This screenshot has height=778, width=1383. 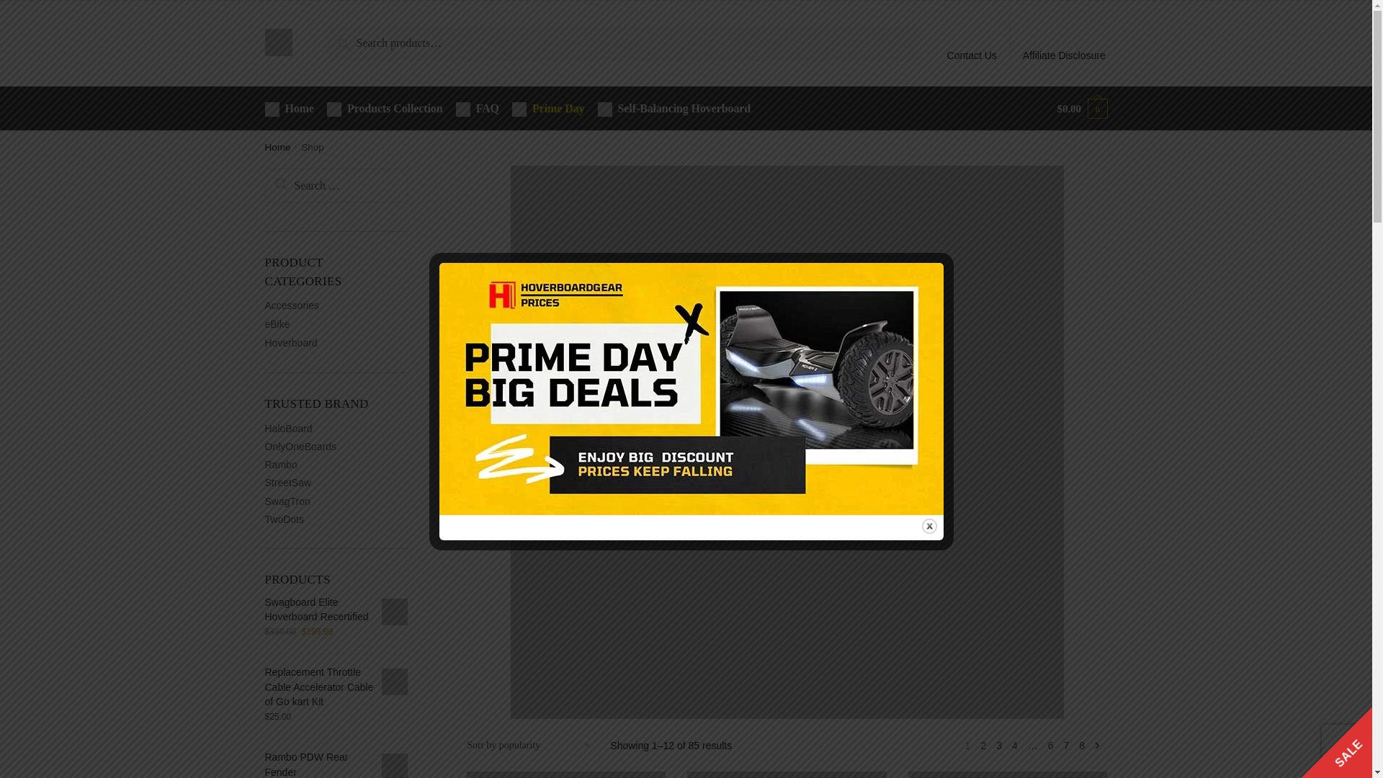 I want to click on Home, so click(x=278, y=147).